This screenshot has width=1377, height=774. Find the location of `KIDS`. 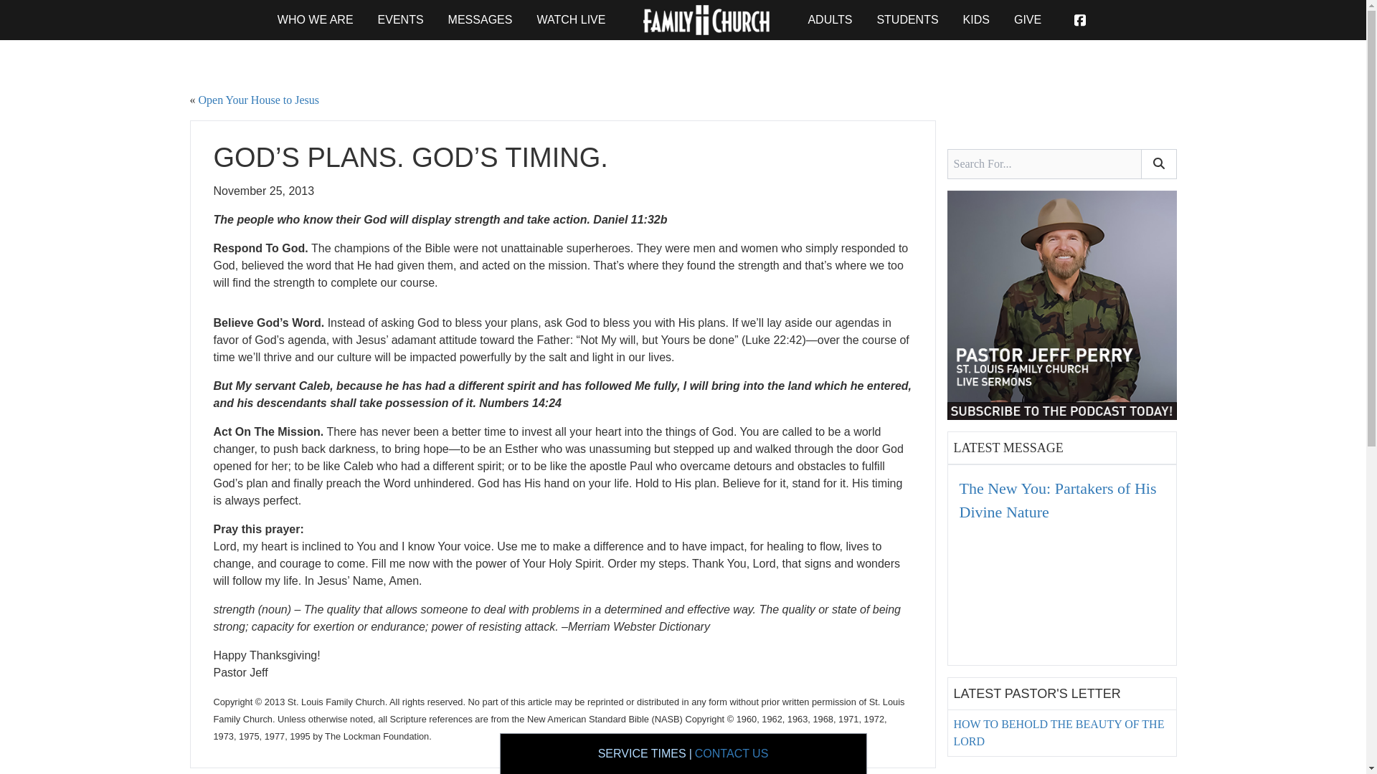

KIDS is located at coordinates (976, 19).